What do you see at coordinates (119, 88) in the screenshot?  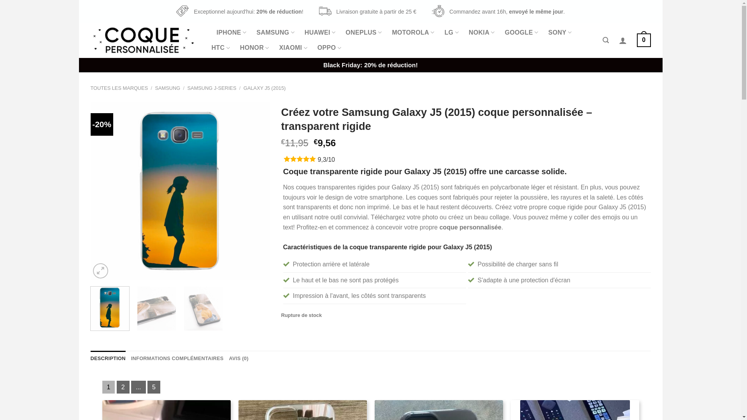 I see `TOUTES LES MARQUES` at bounding box center [119, 88].